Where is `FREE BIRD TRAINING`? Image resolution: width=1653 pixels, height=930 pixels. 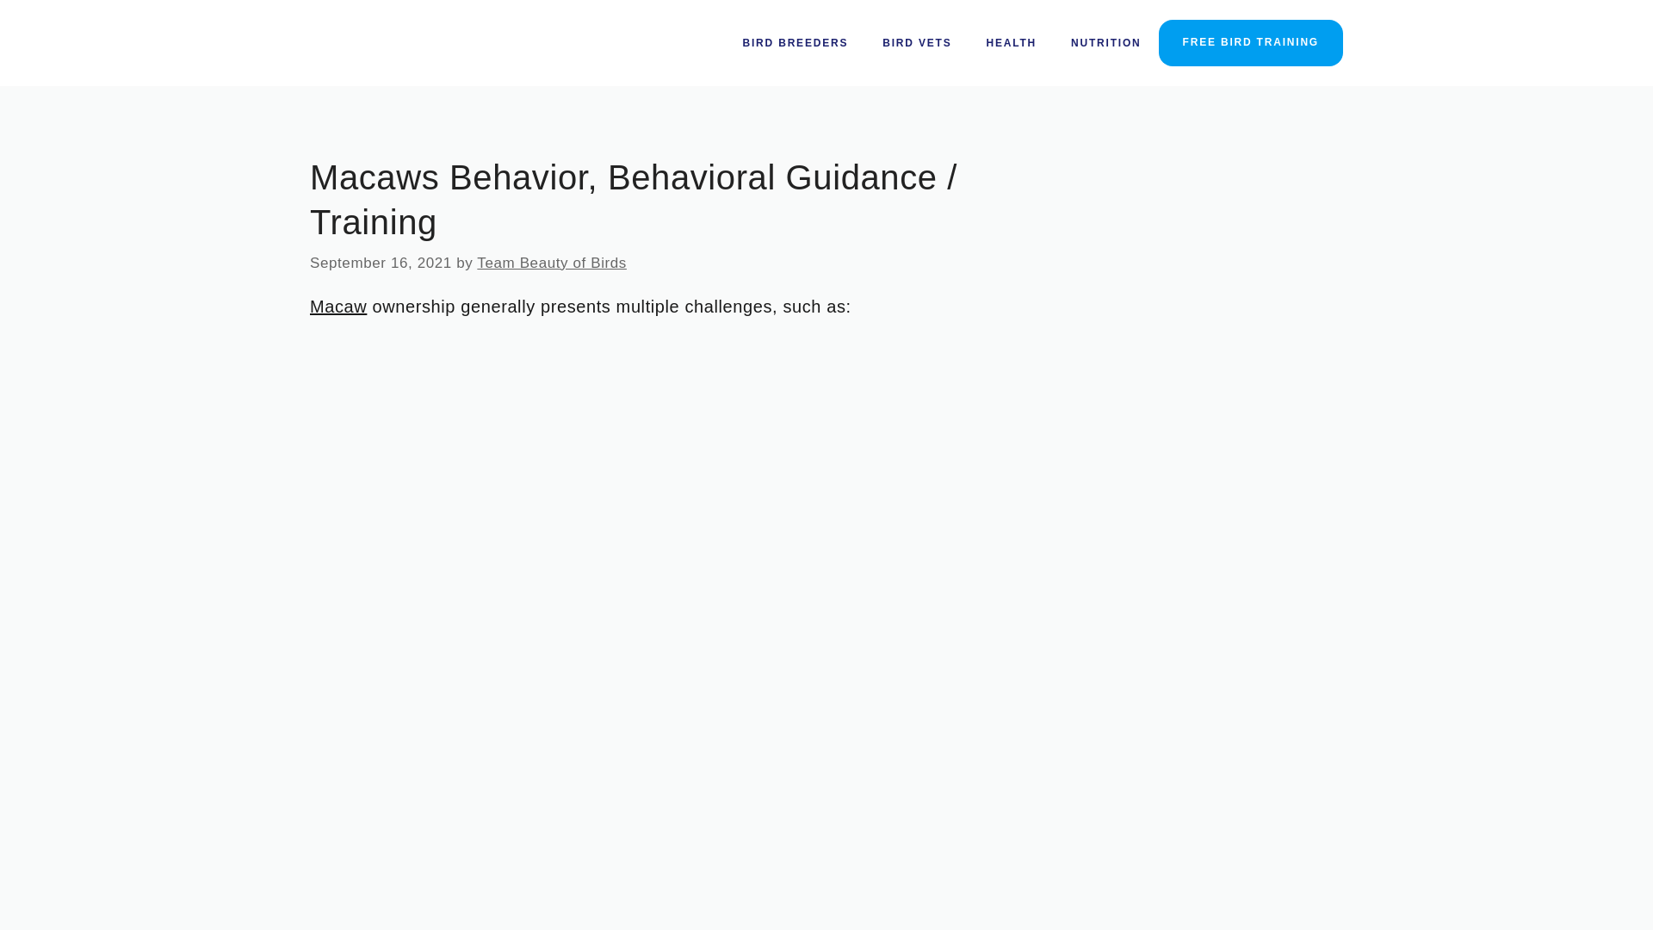 FREE BIRD TRAINING is located at coordinates (1250, 42).